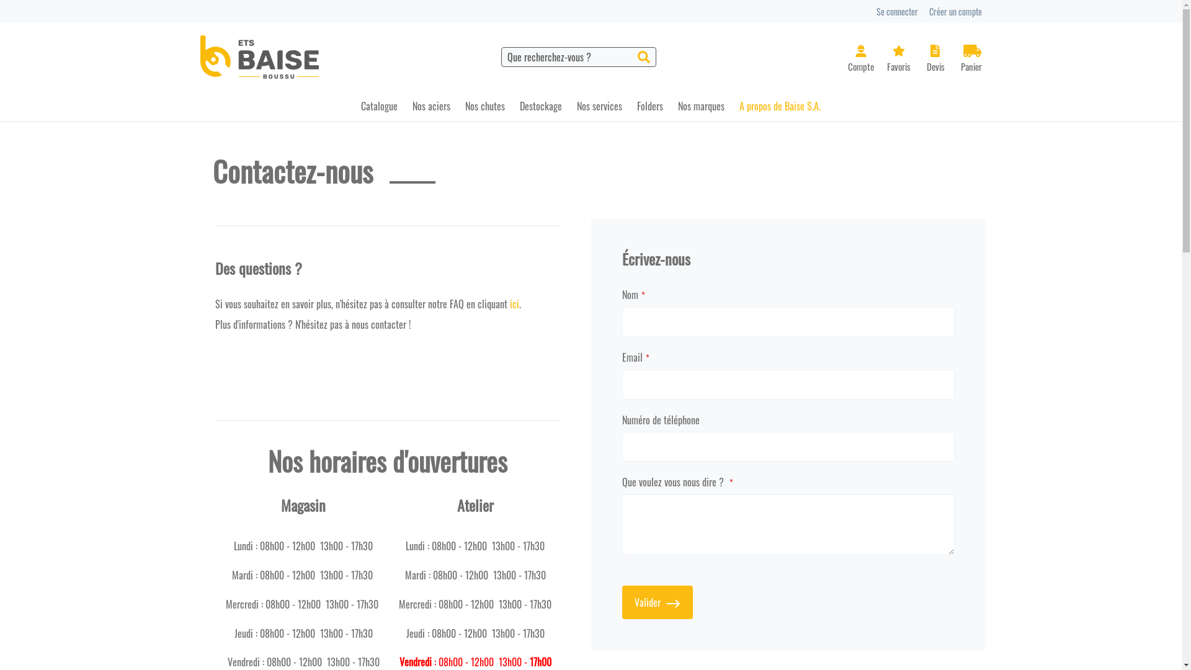 Image resolution: width=1191 pixels, height=670 pixels. I want to click on Nom, so click(788, 322).